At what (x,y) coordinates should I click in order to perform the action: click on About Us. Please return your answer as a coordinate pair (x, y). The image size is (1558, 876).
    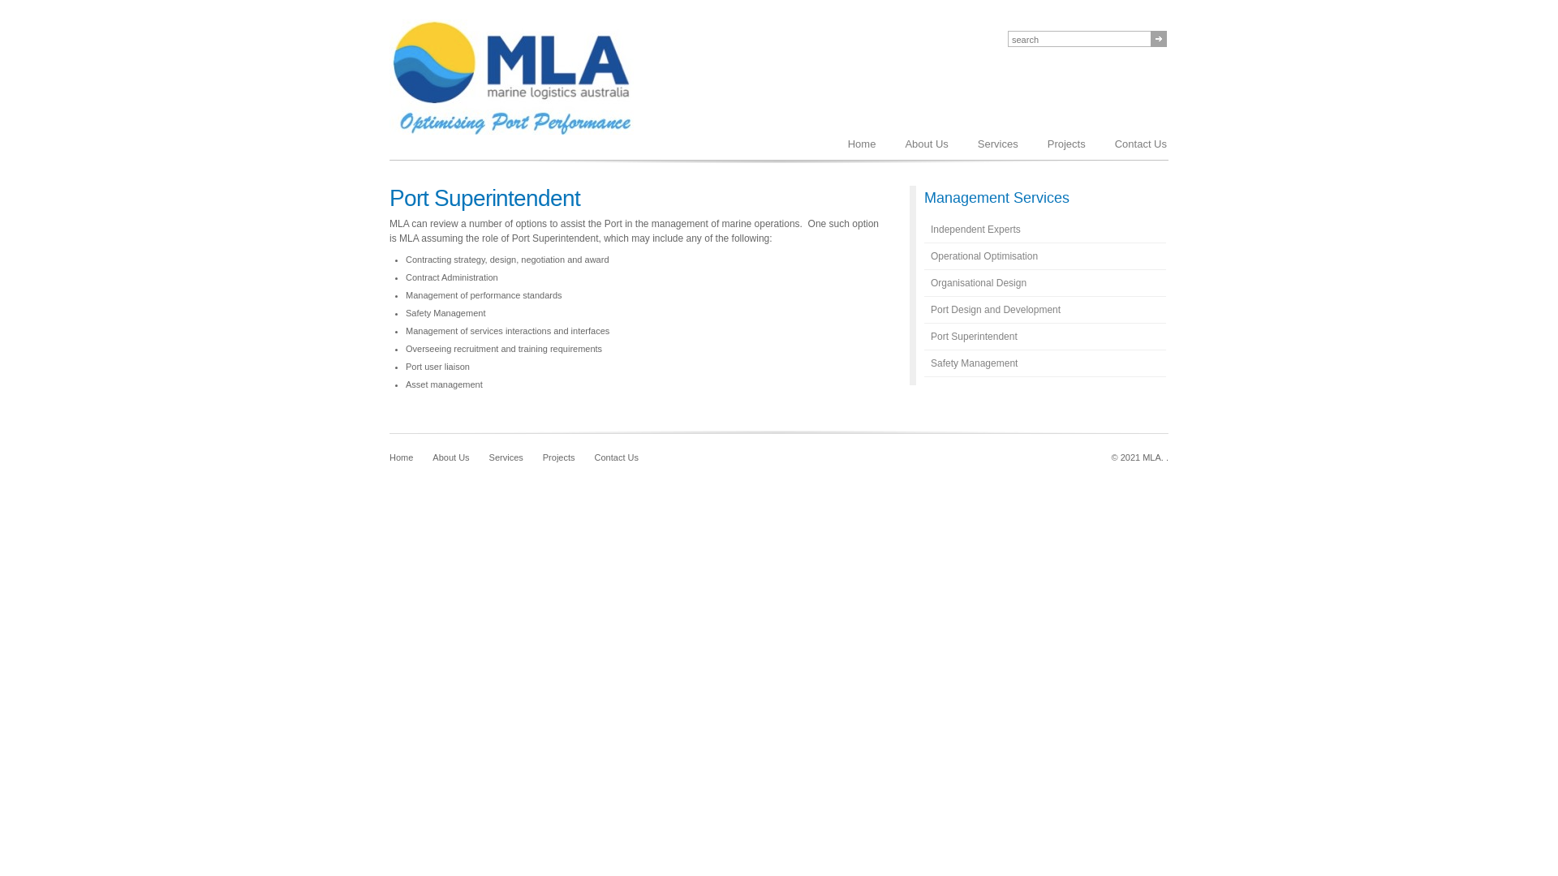
    Looking at the image, I should click on (927, 144).